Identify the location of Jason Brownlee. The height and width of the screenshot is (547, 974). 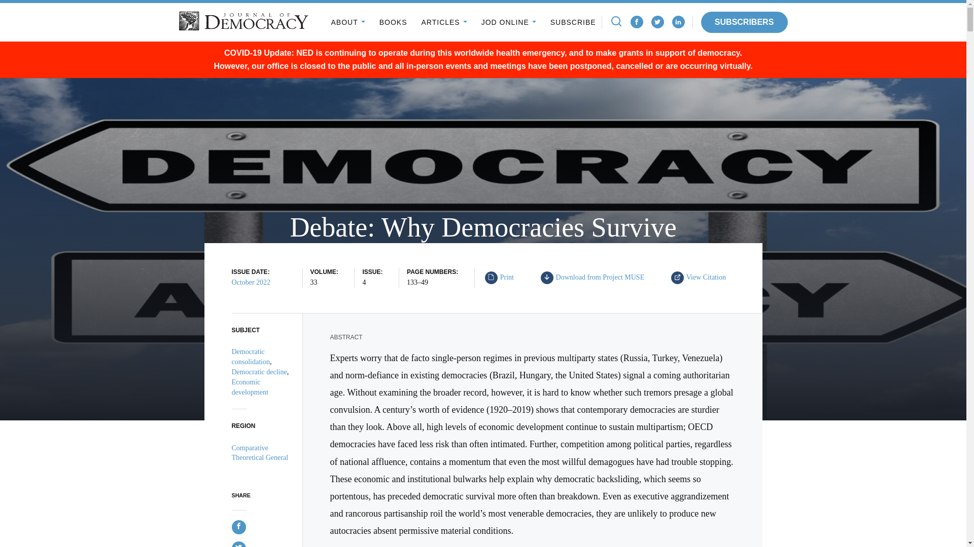
(636, 22).